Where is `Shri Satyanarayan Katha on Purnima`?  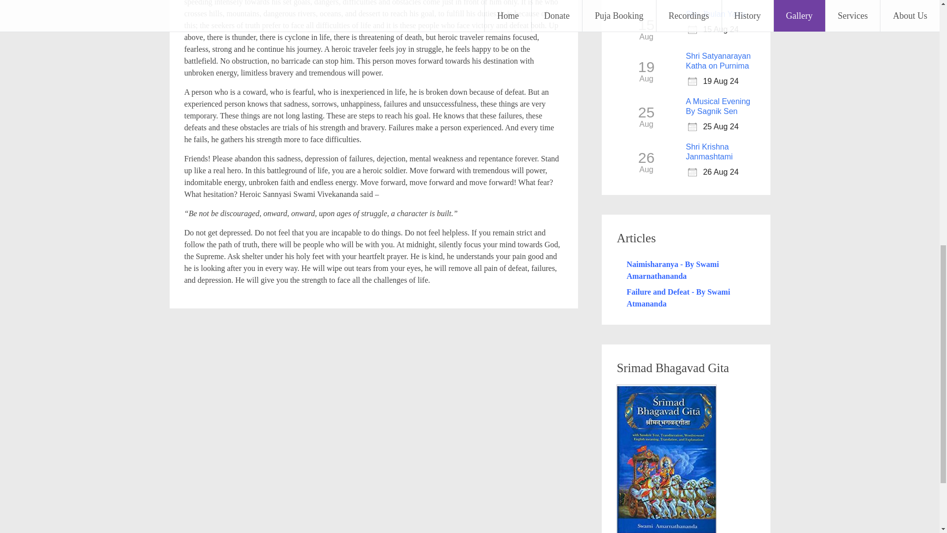
Shri Satyanarayan Katha on Purnima is located at coordinates (718, 60).